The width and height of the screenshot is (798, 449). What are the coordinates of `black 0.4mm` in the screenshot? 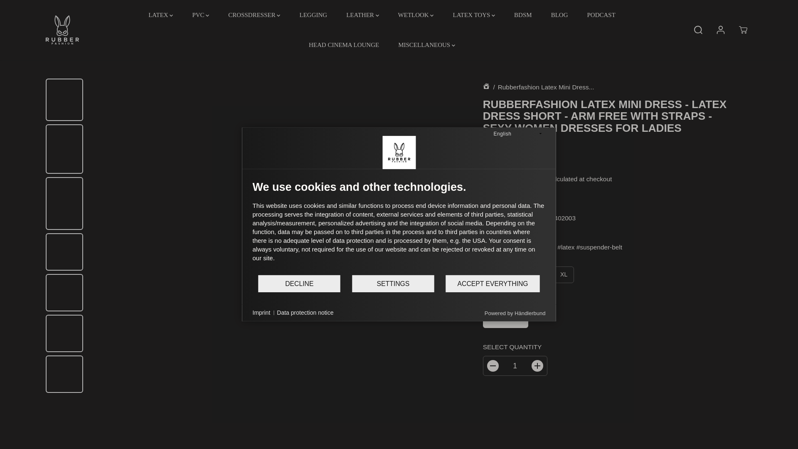 It's located at (505, 320).